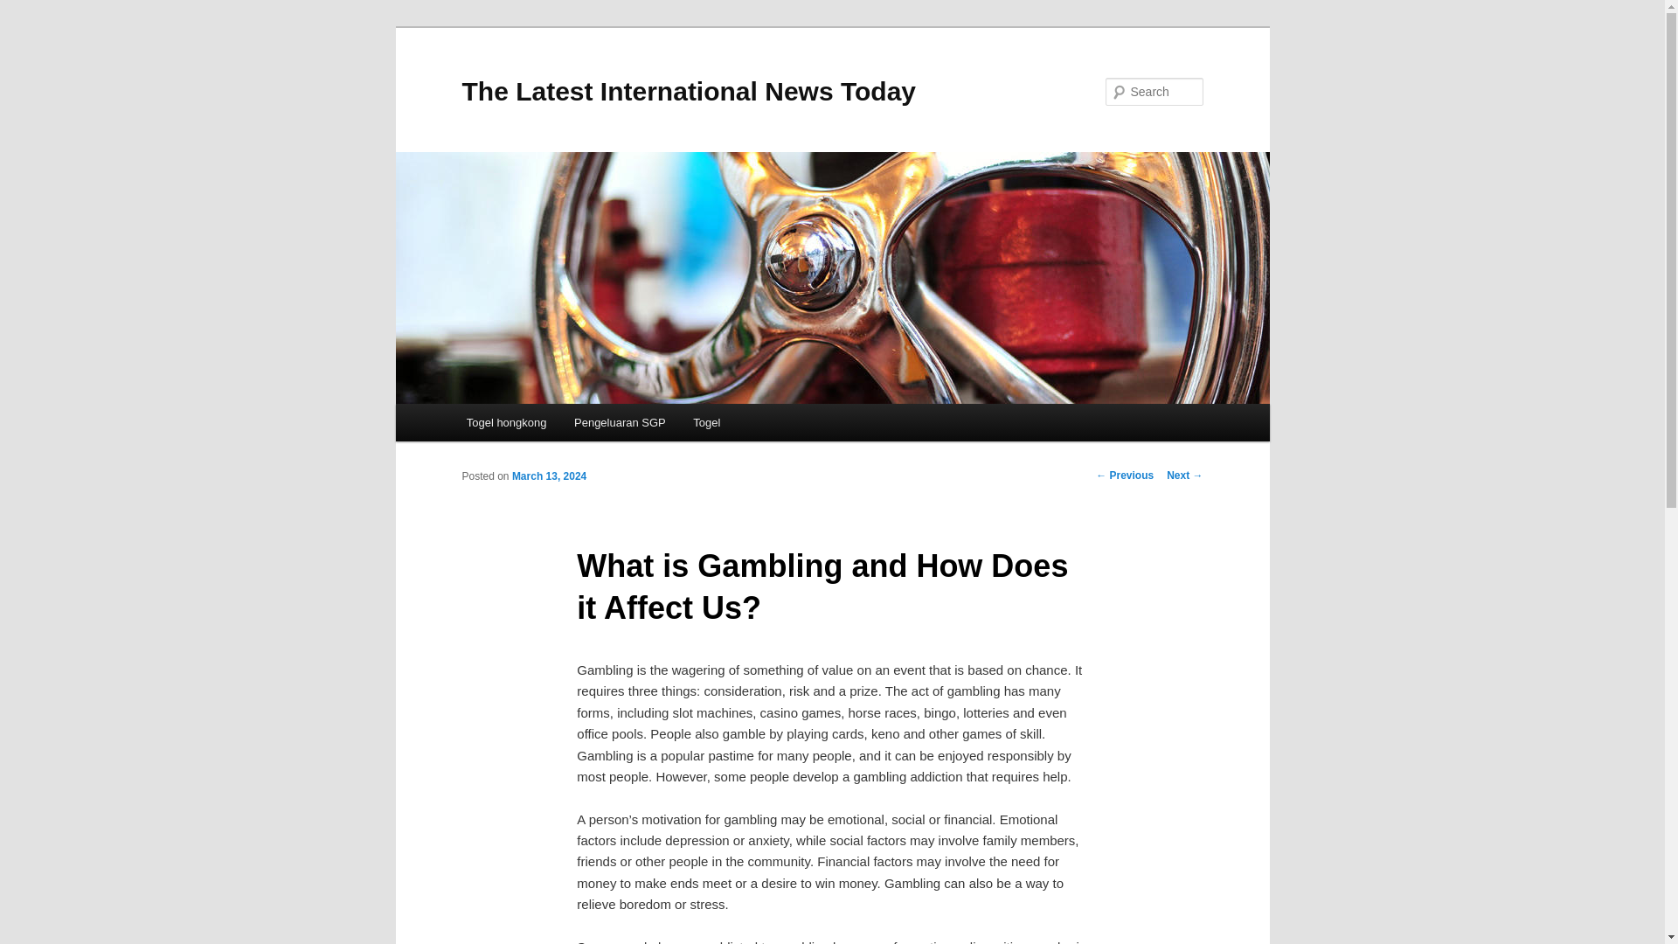  I want to click on Togel hongkong, so click(507, 423).